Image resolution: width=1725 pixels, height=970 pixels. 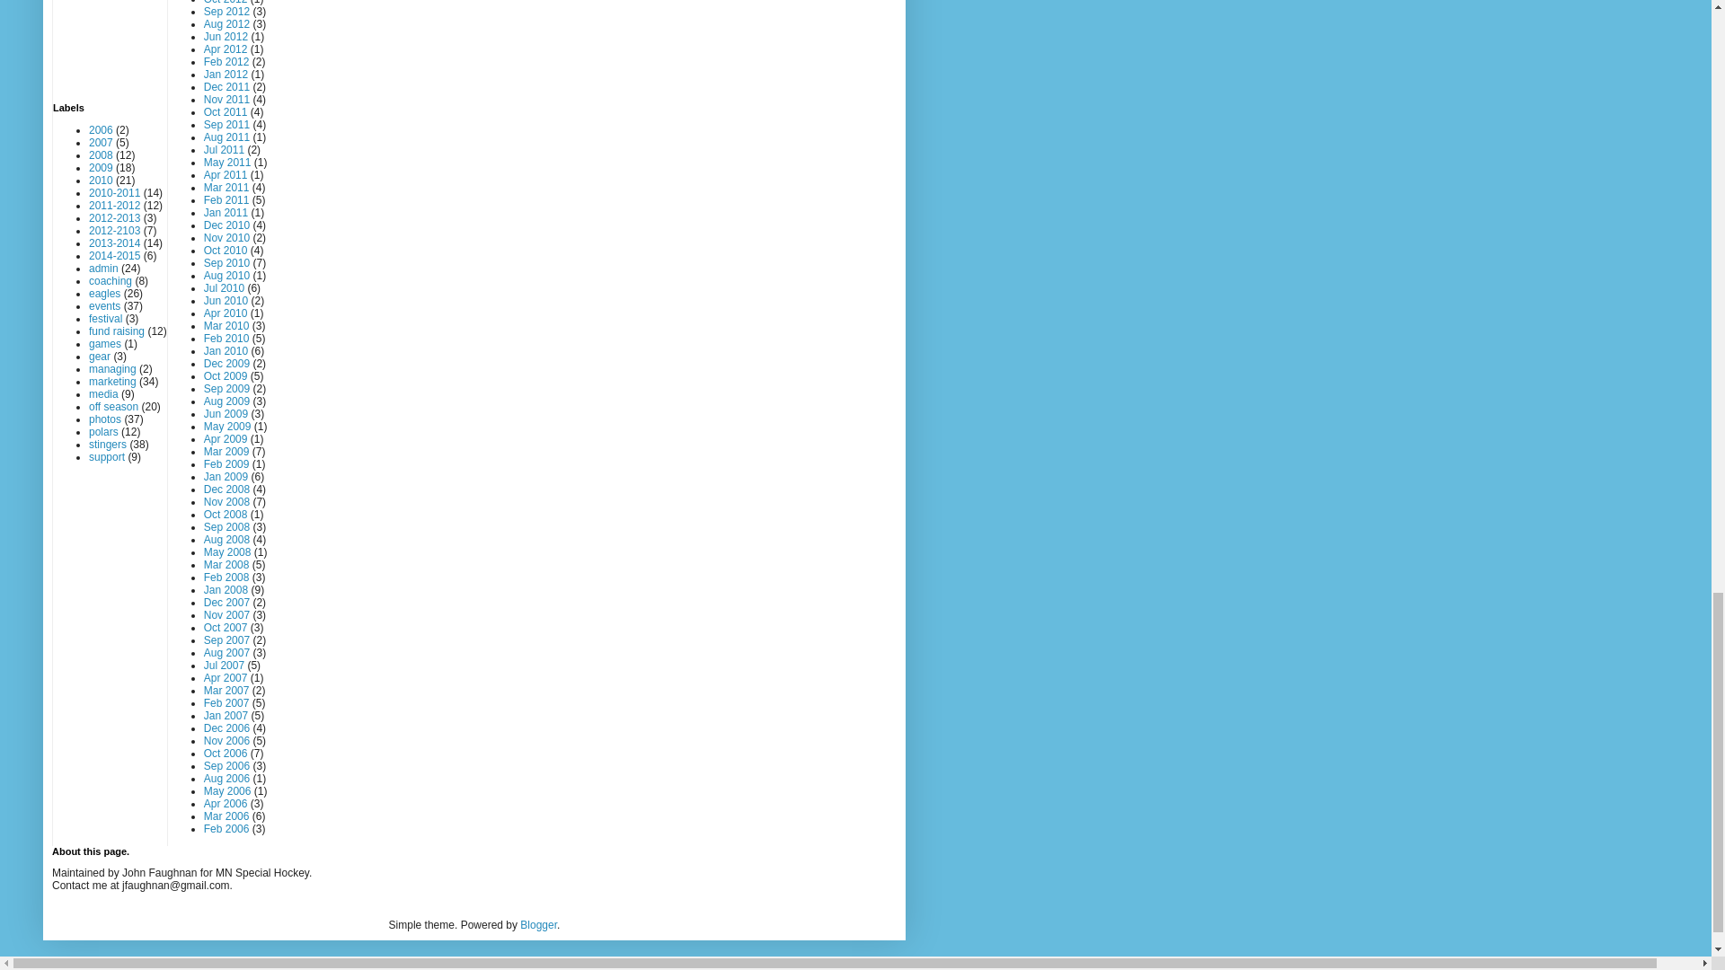 What do you see at coordinates (101, 168) in the screenshot?
I see `2009` at bounding box center [101, 168].